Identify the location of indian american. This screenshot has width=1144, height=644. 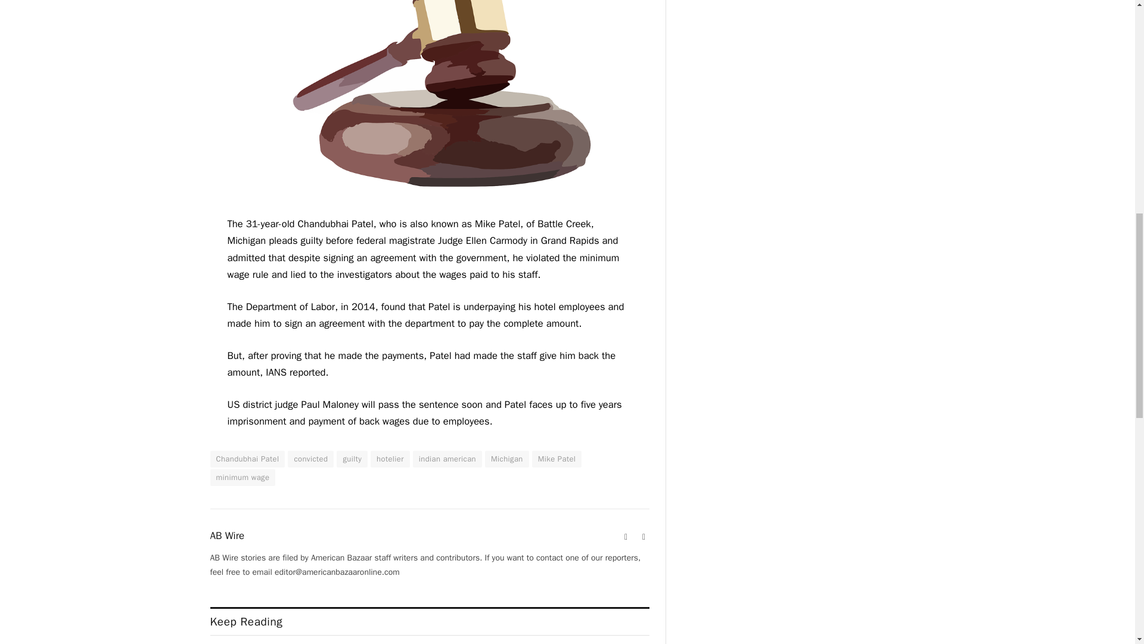
(447, 459).